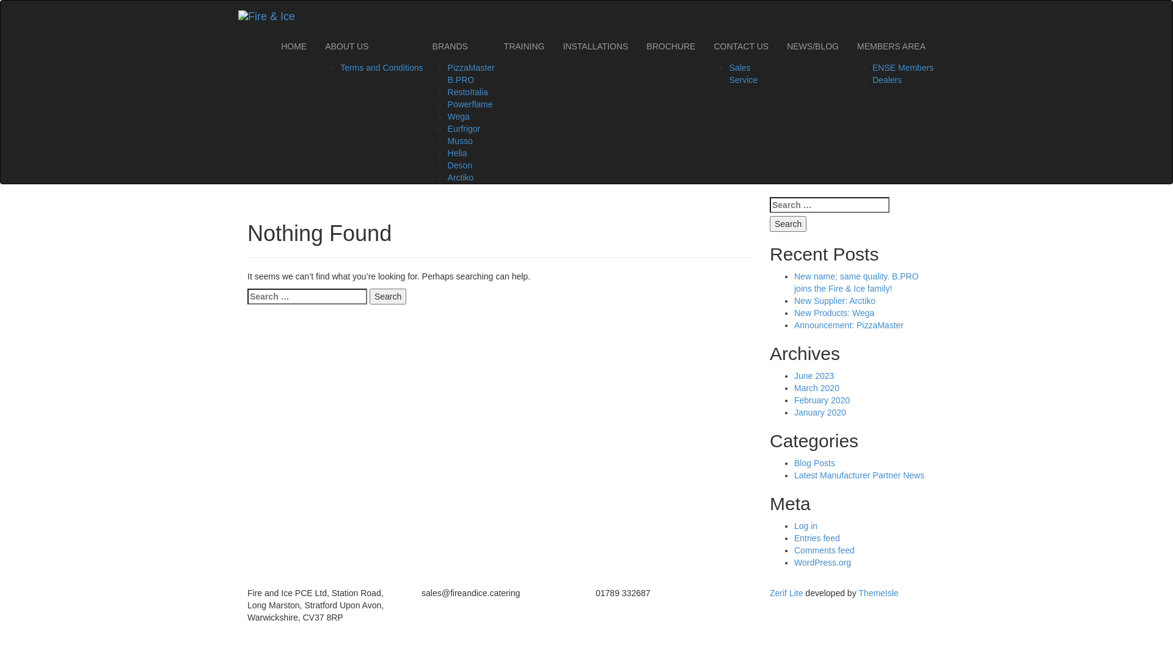  I want to click on ENSE Members, so click(903, 68).